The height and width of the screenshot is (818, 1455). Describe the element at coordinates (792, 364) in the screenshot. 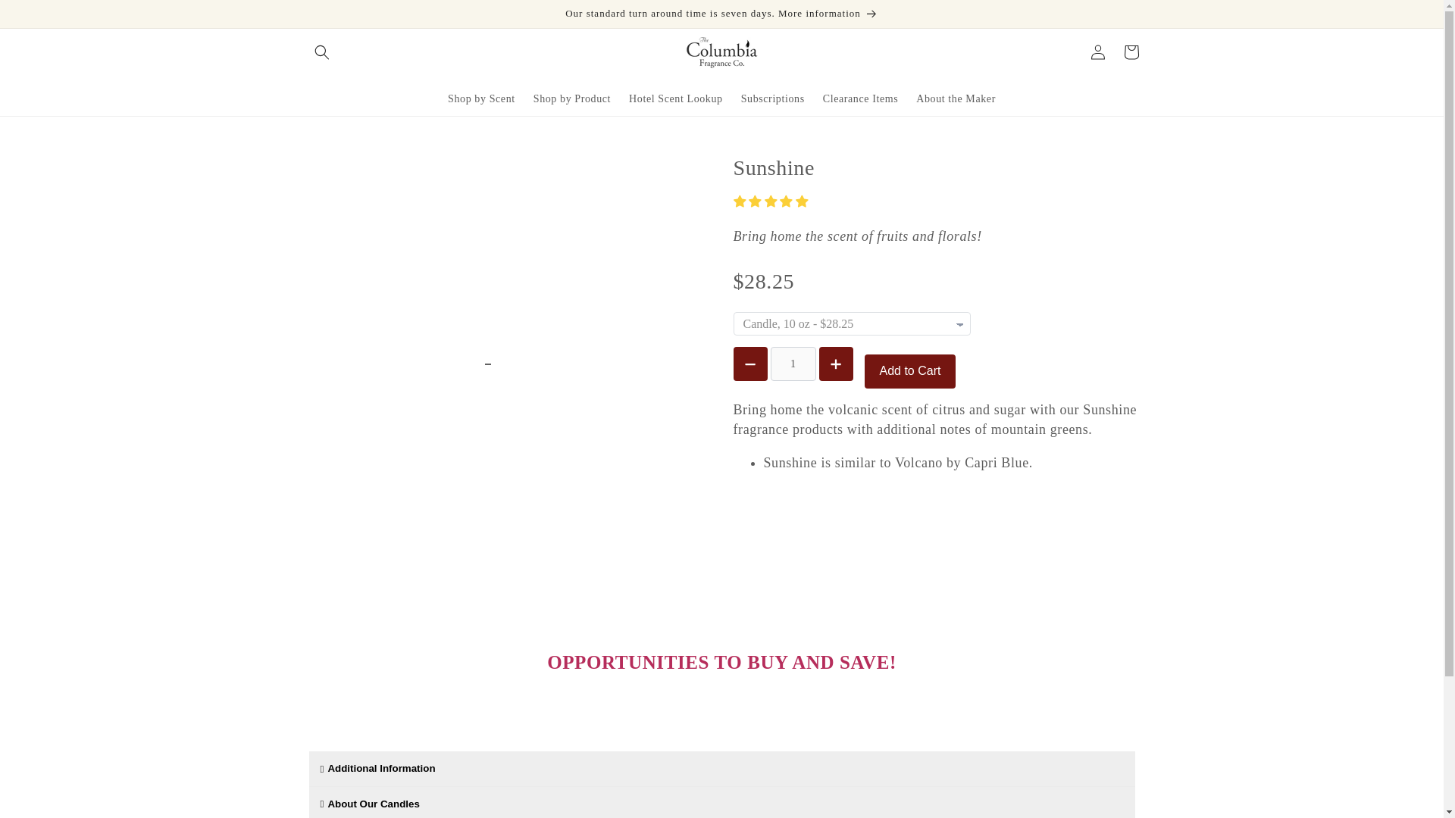

I see `1` at that location.